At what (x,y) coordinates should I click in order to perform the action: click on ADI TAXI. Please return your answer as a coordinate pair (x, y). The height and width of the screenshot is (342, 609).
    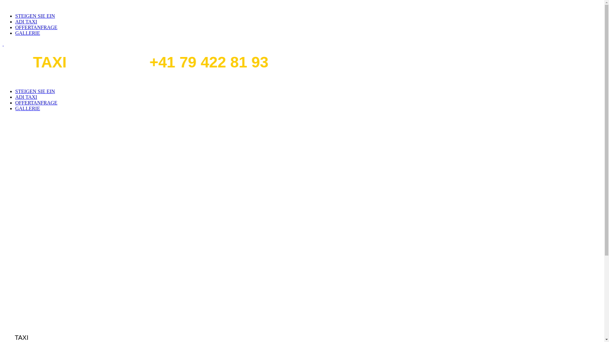
    Looking at the image, I should click on (26, 22).